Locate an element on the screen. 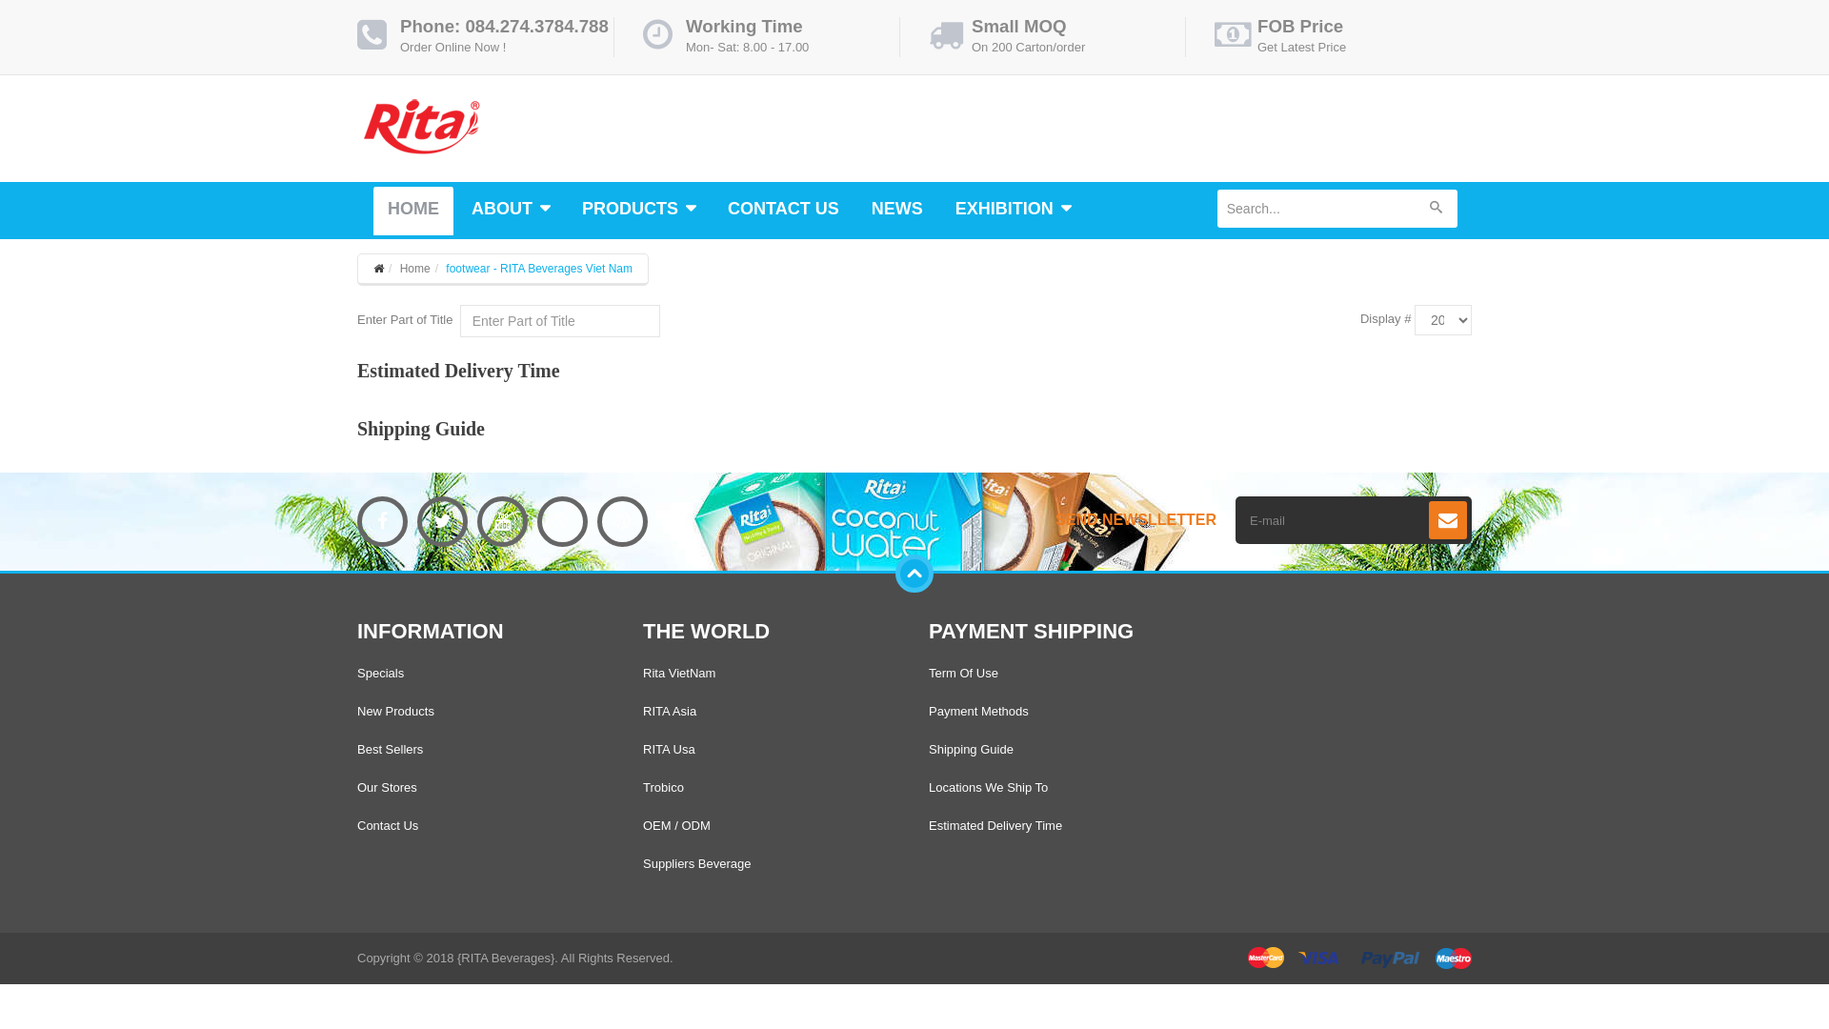 The width and height of the screenshot is (1829, 1029). Rita VietNam is located at coordinates (679, 673).